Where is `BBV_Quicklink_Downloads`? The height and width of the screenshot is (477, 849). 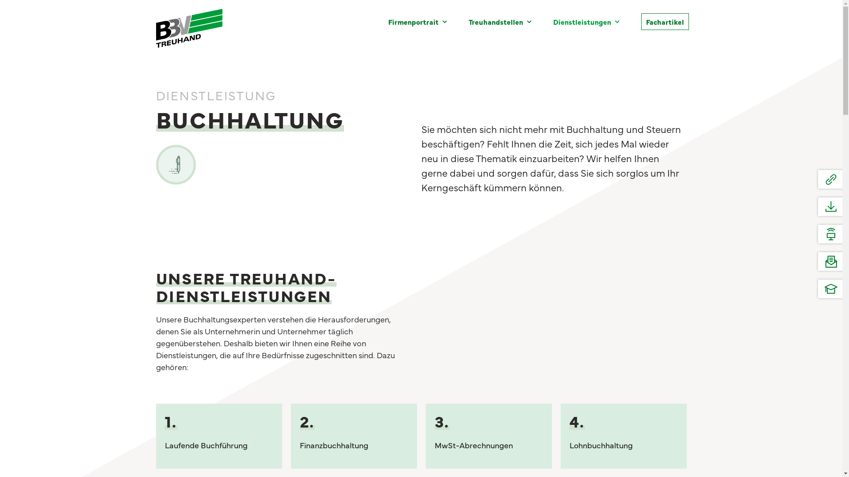 BBV_Quicklink_Downloads is located at coordinates (831, 207).